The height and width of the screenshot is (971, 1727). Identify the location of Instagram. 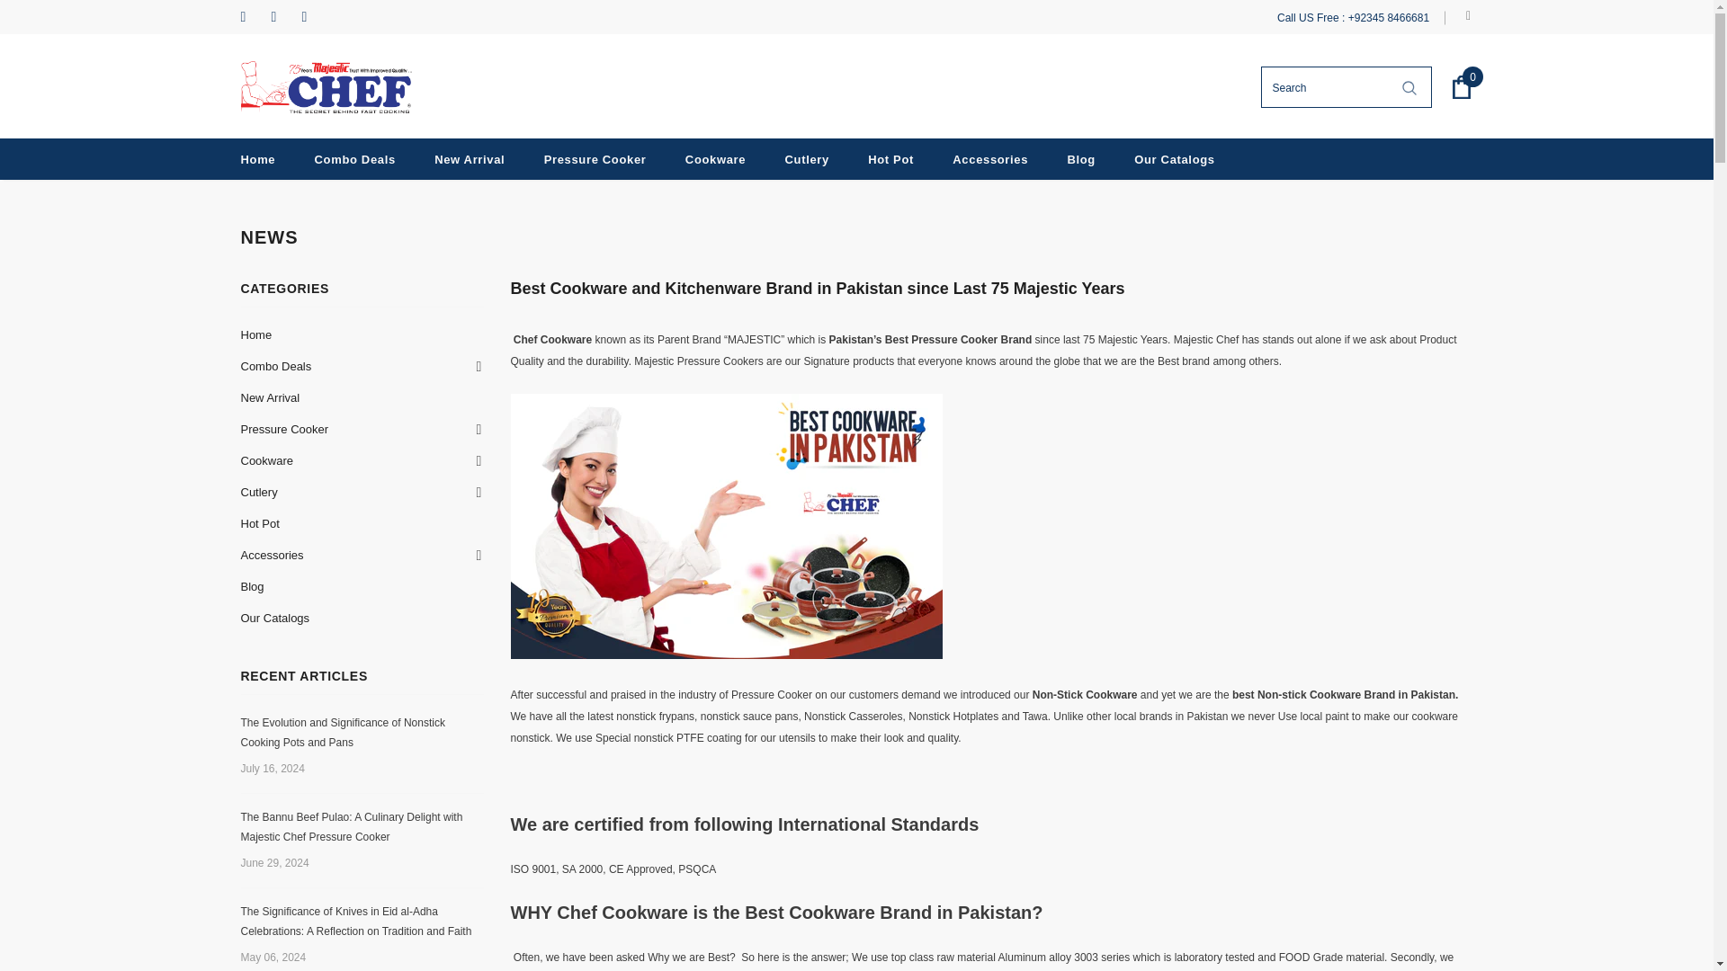
(282, 17).